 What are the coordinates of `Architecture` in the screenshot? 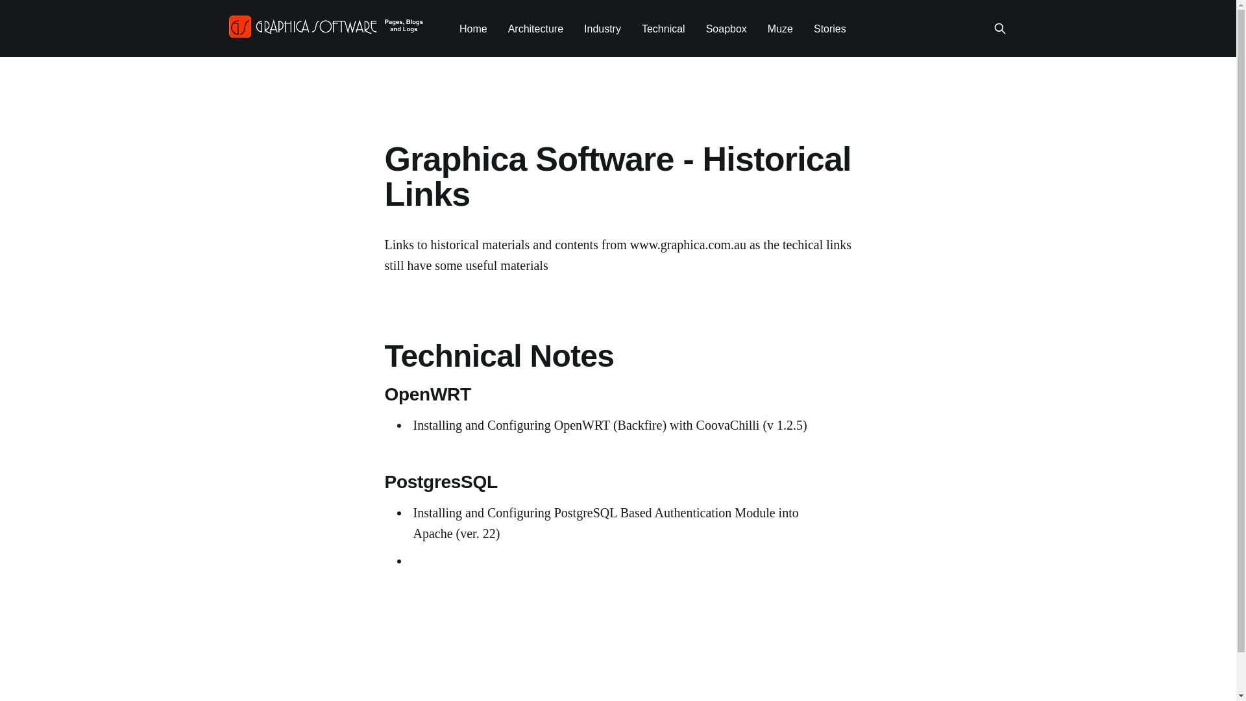 It's located at (536, 29).